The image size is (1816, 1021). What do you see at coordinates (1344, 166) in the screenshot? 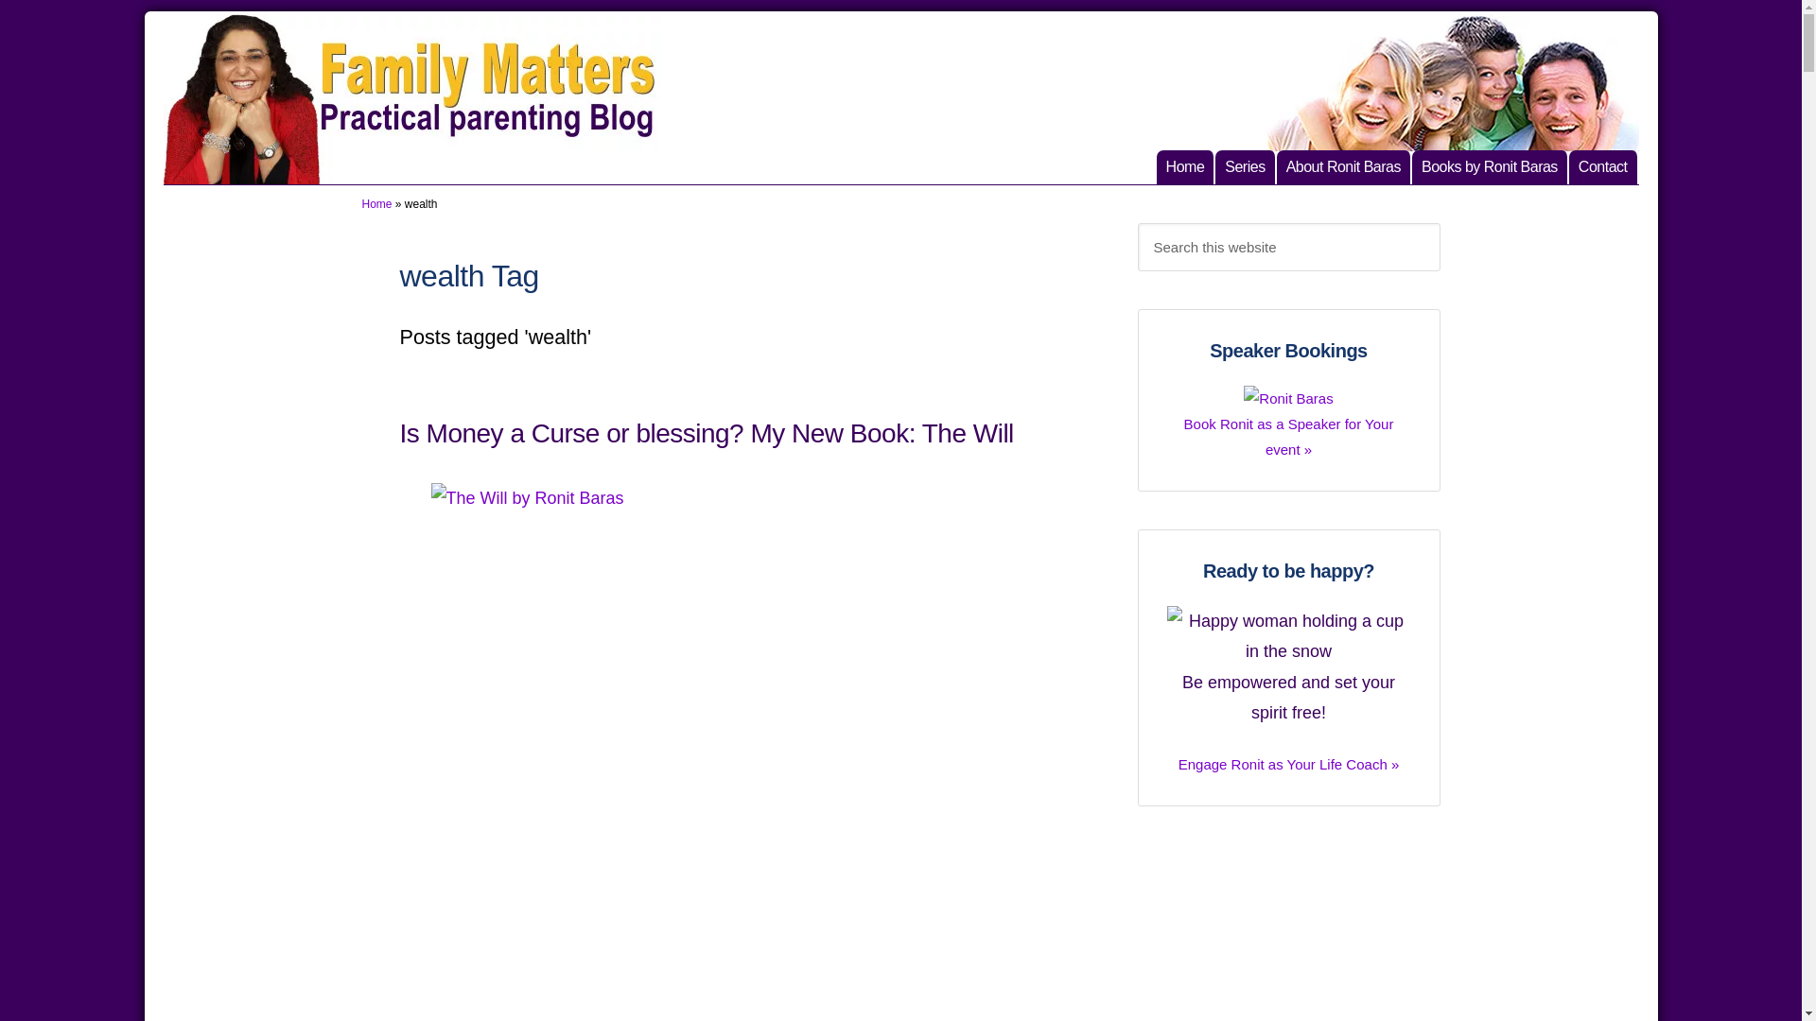
I see `Books by Ronit Baras` at bounding box center [1344, 166].